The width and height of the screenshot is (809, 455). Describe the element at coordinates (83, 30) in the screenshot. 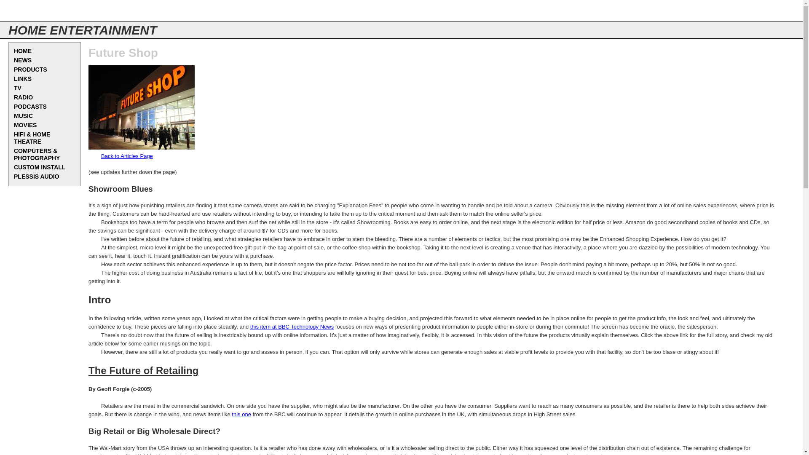

I see `HOME ENTERTAINMENT` at that location.